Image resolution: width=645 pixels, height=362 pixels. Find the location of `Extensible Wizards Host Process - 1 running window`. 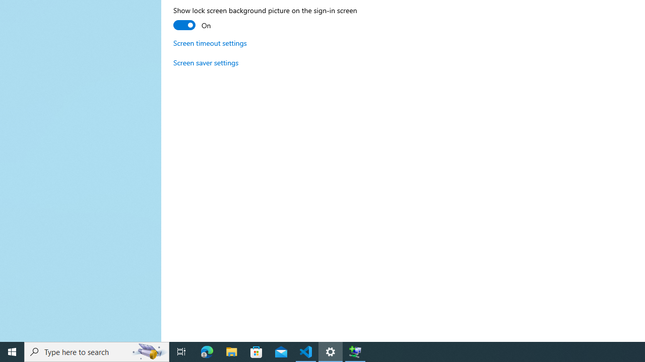

Extensible Wizards Host Process - 1 running window is located at coordinates (355, 352).